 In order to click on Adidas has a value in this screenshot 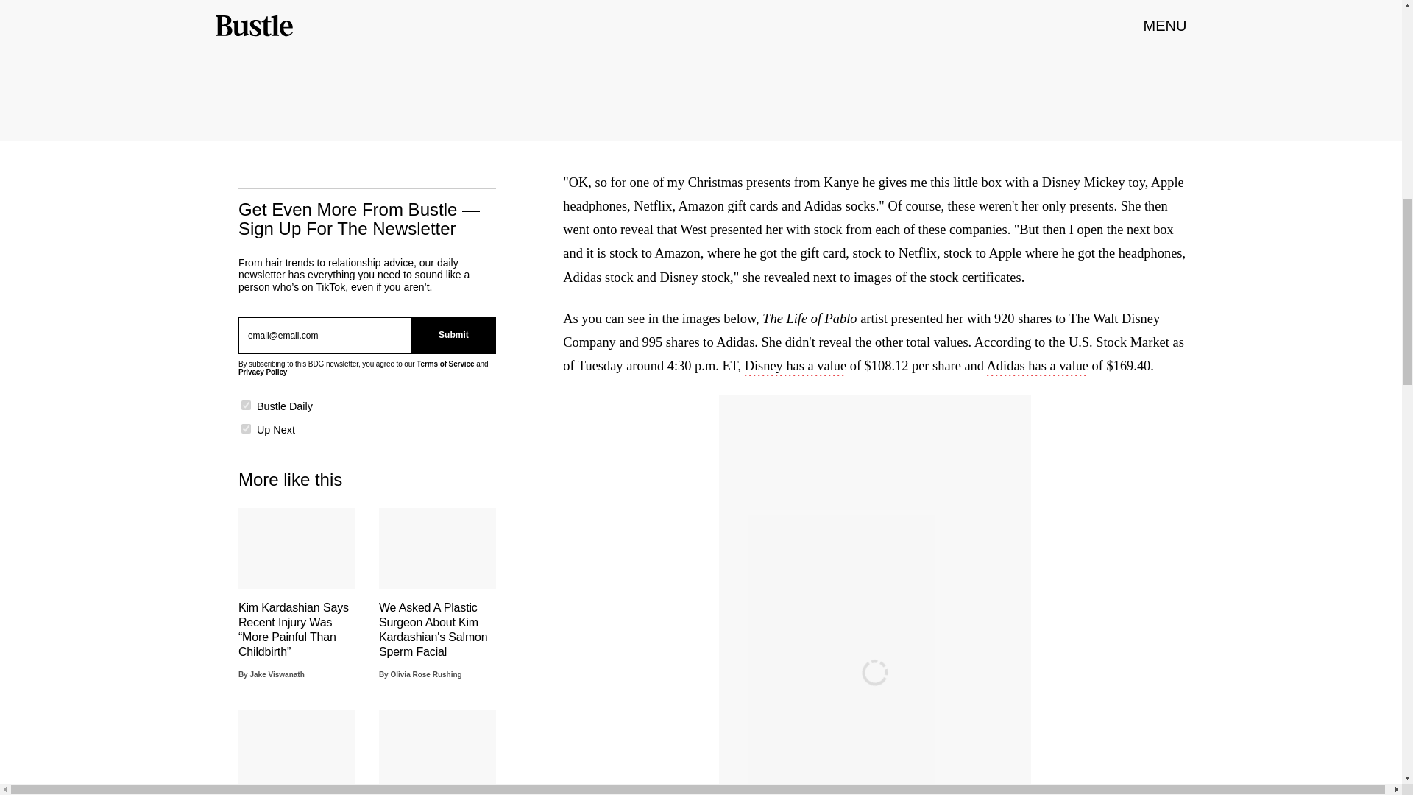, I will do `click(1037, 367)`.